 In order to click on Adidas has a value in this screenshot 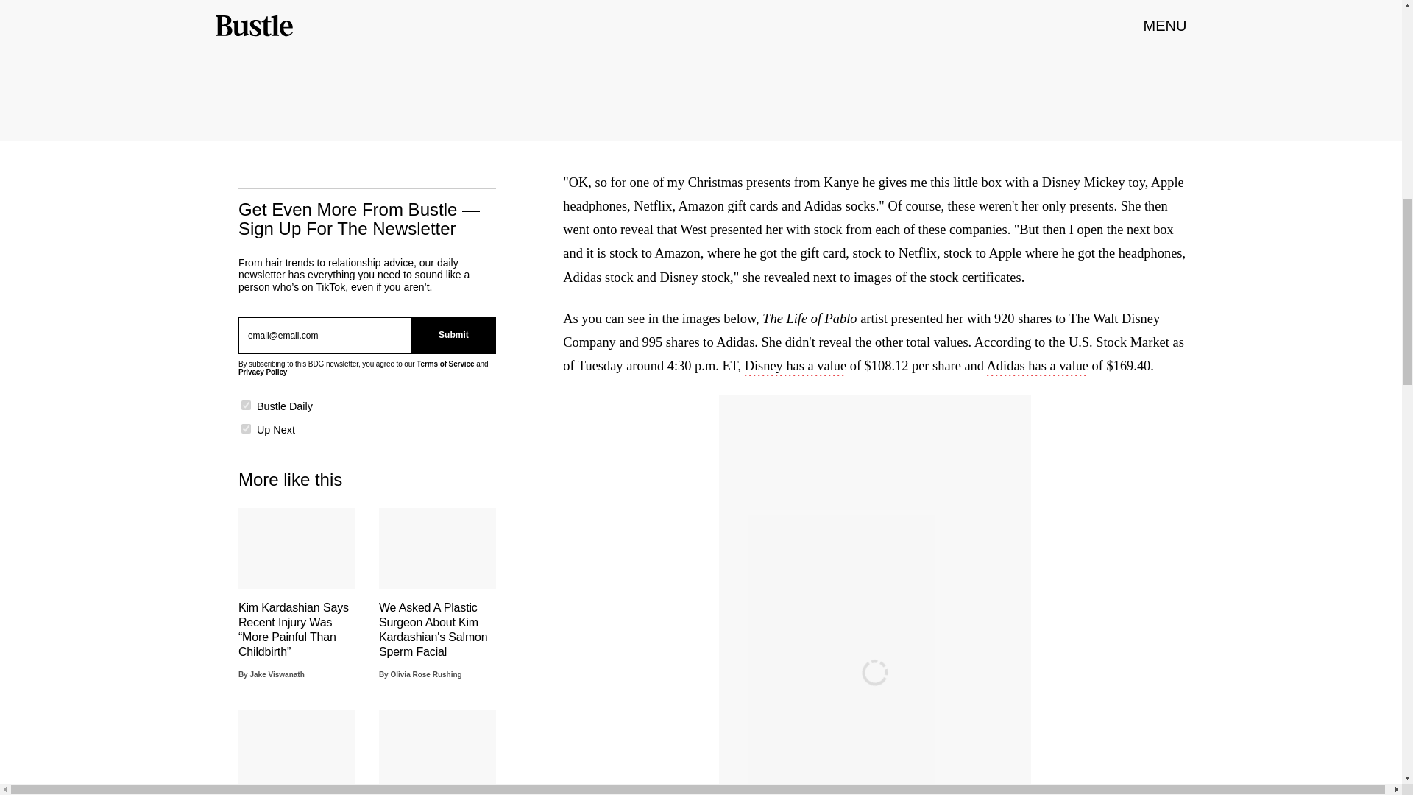, I will do `click(1037, 367)`.